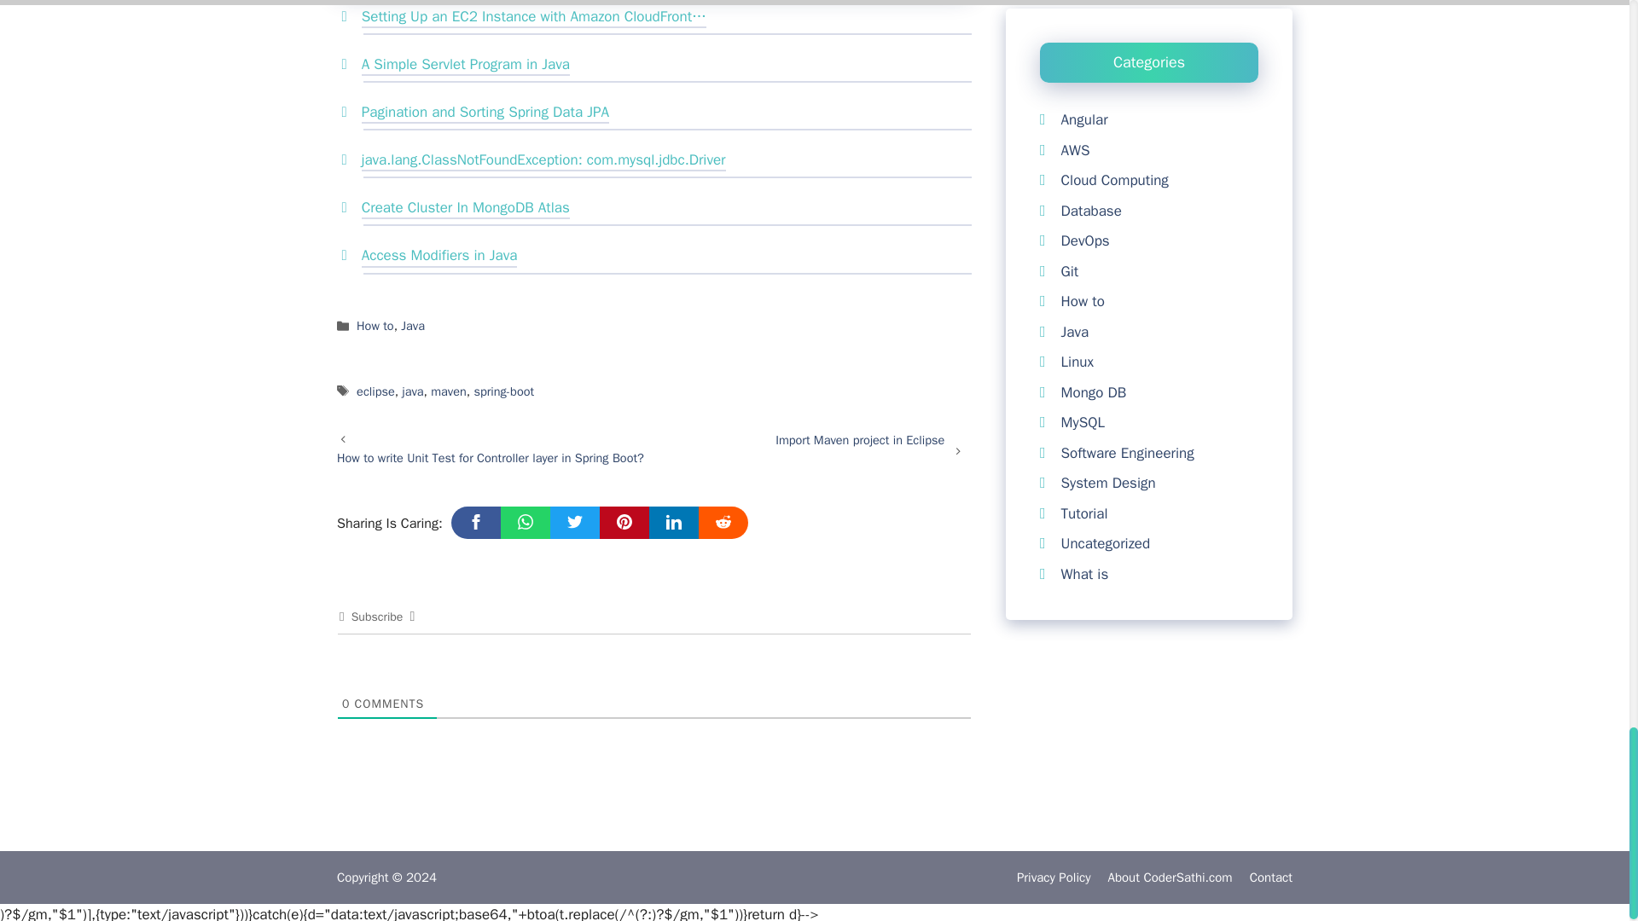  What do you see at coordinates (490, 458) in the screenshot?
I see `How to write Unit Test for Controller layer in Spring Boot?` at bounding box center [490, 458].